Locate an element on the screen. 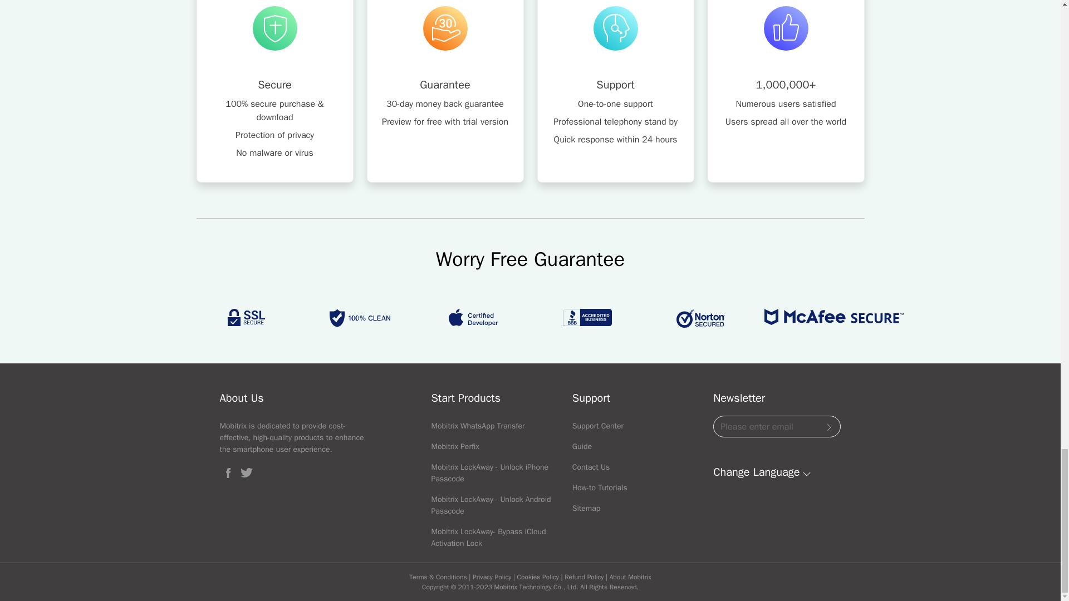  Mobitrix LockAway - Unlock iPhone Passcode is located at coordinates (489, 473).